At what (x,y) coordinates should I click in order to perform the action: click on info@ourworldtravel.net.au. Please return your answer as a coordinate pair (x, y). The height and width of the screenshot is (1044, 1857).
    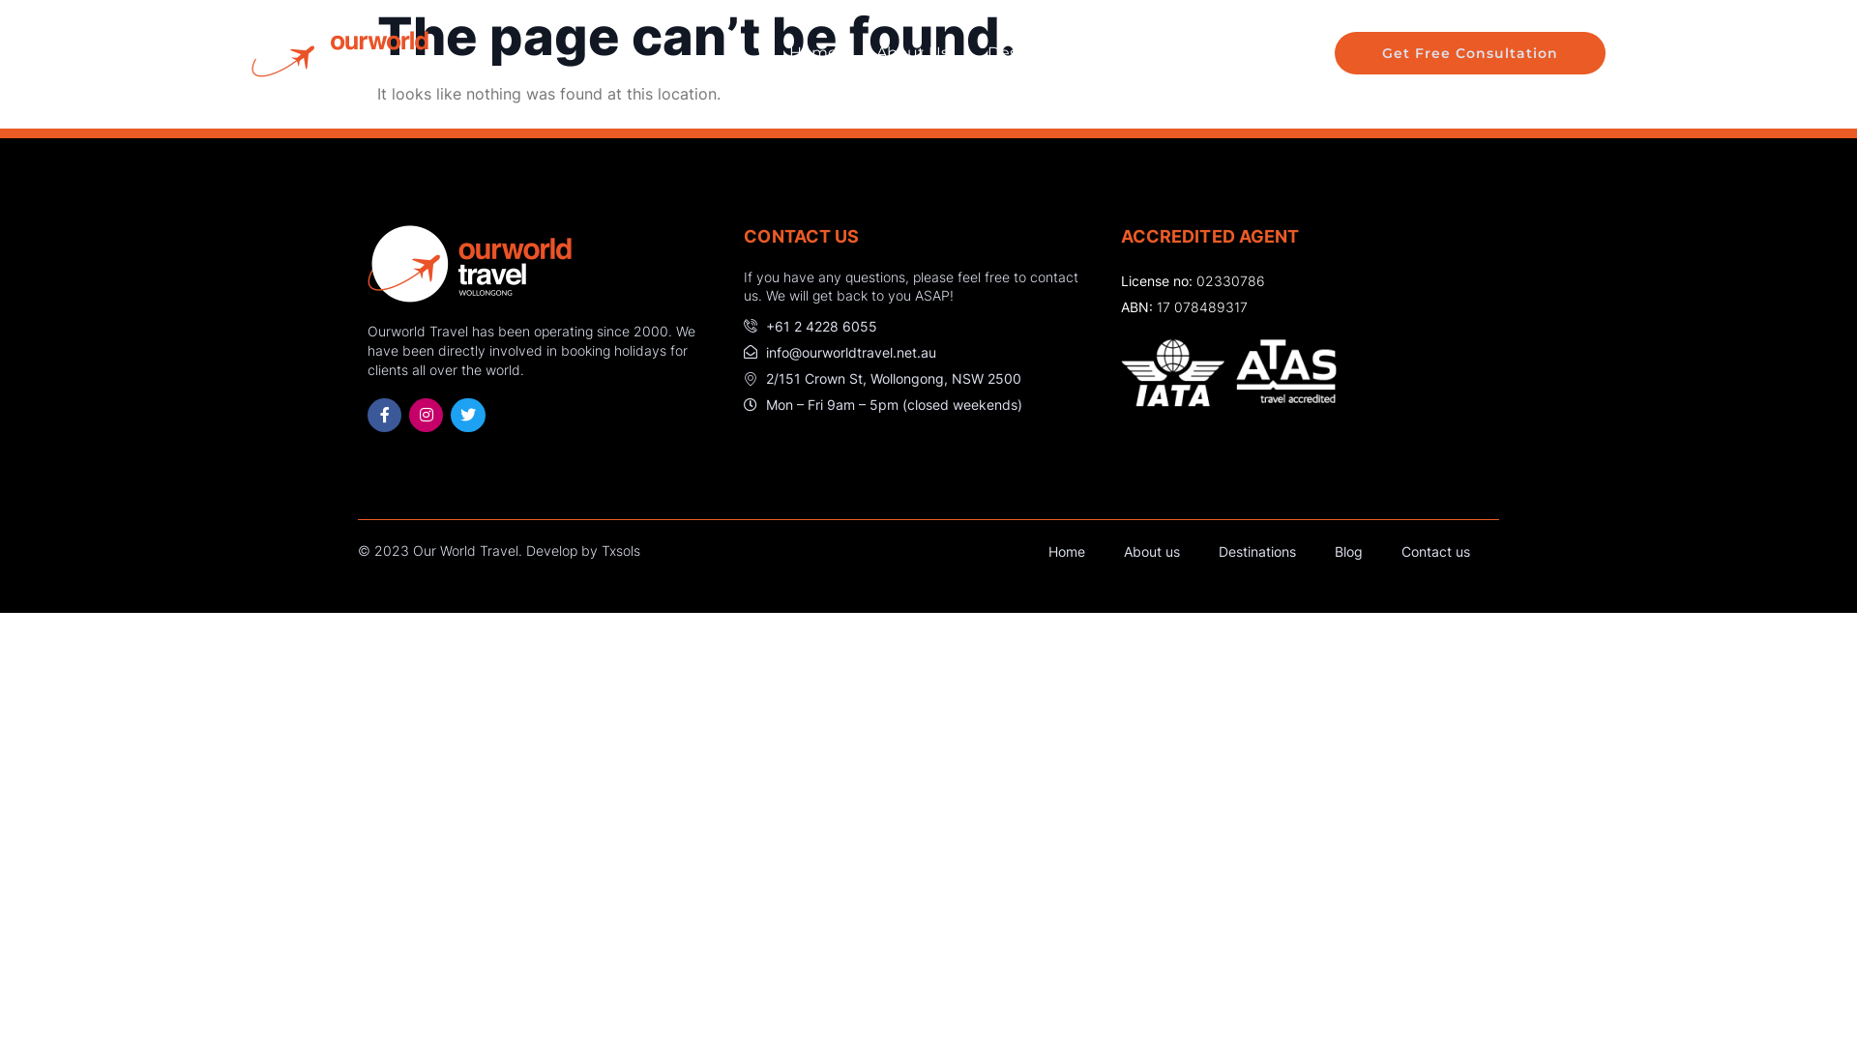
    Looking at the image, I should click on (923, 352).